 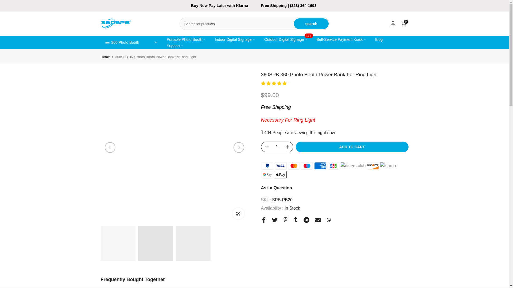 I want to click on 0, so click(x=403, y=23).